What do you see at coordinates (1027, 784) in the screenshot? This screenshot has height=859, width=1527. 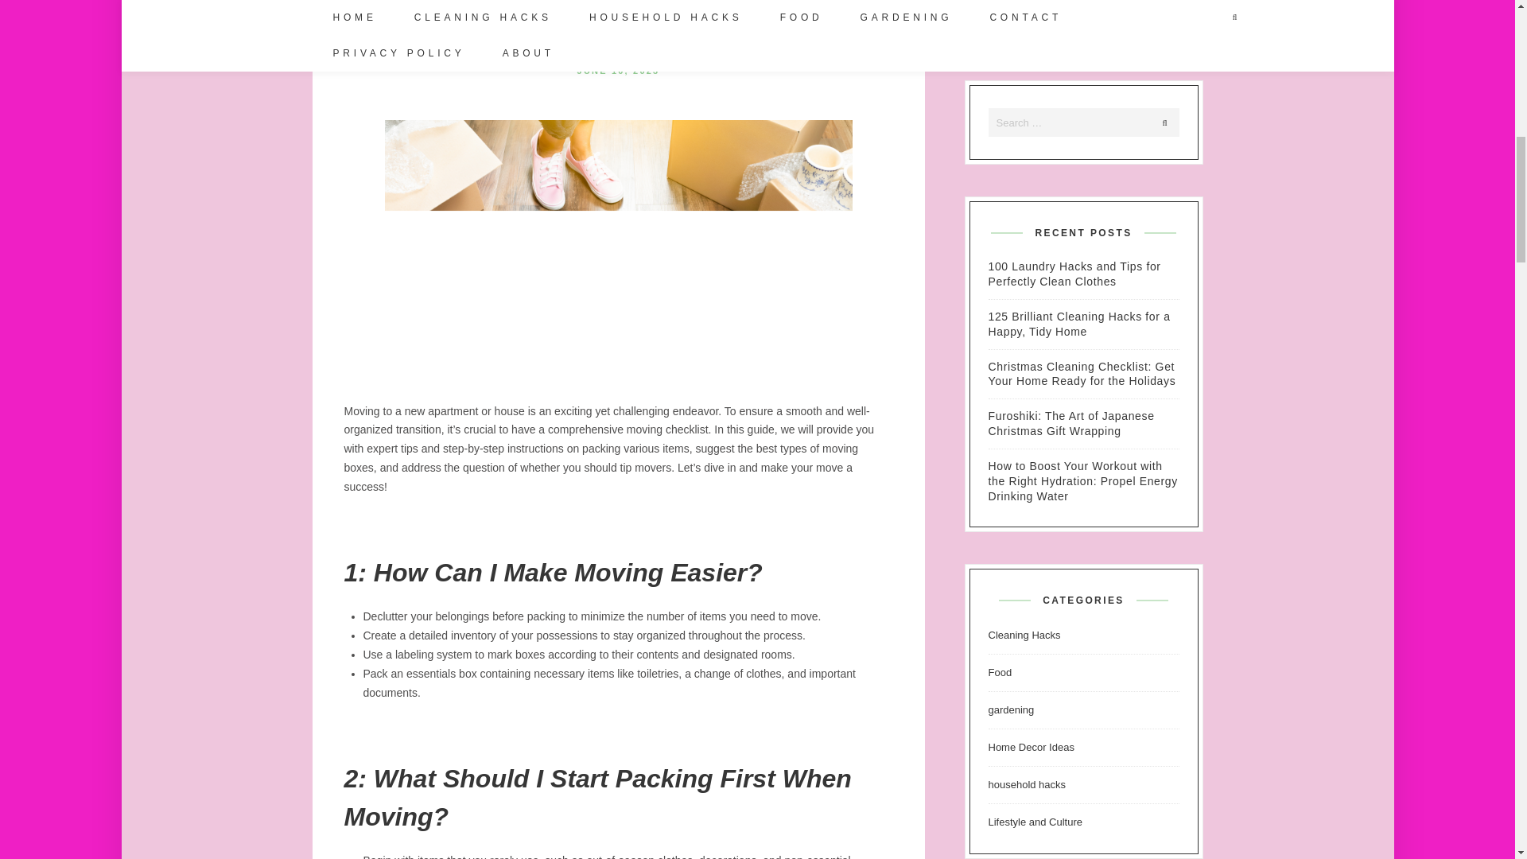 I see `household hacks` at bounding box center [1027, 784].